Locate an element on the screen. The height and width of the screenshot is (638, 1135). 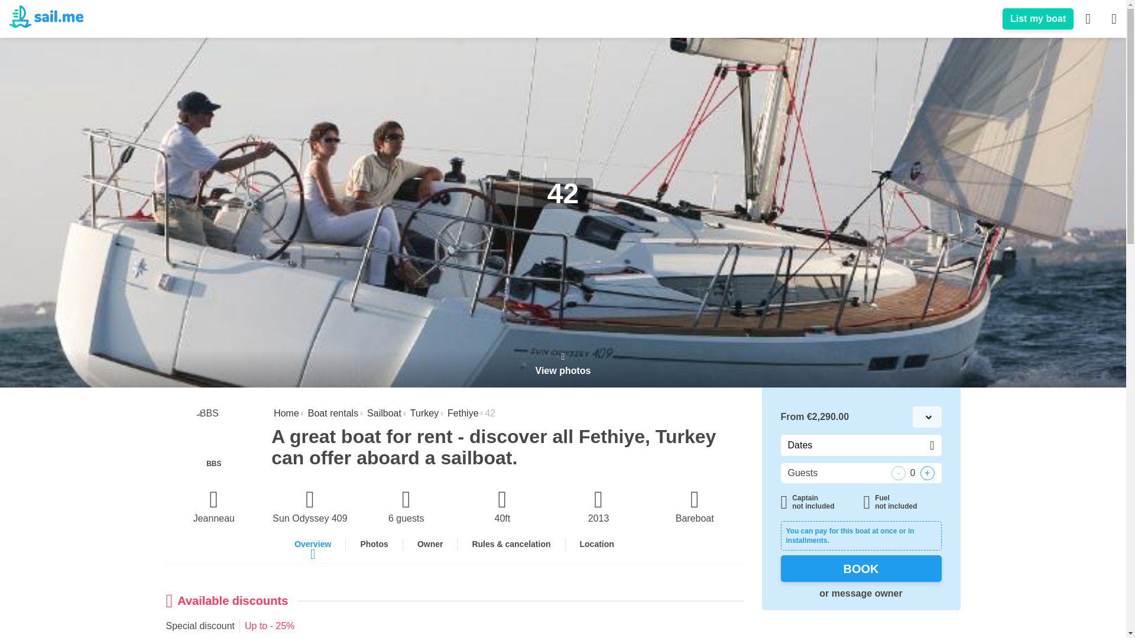
List my boat is located at coordinates (1038, 19).